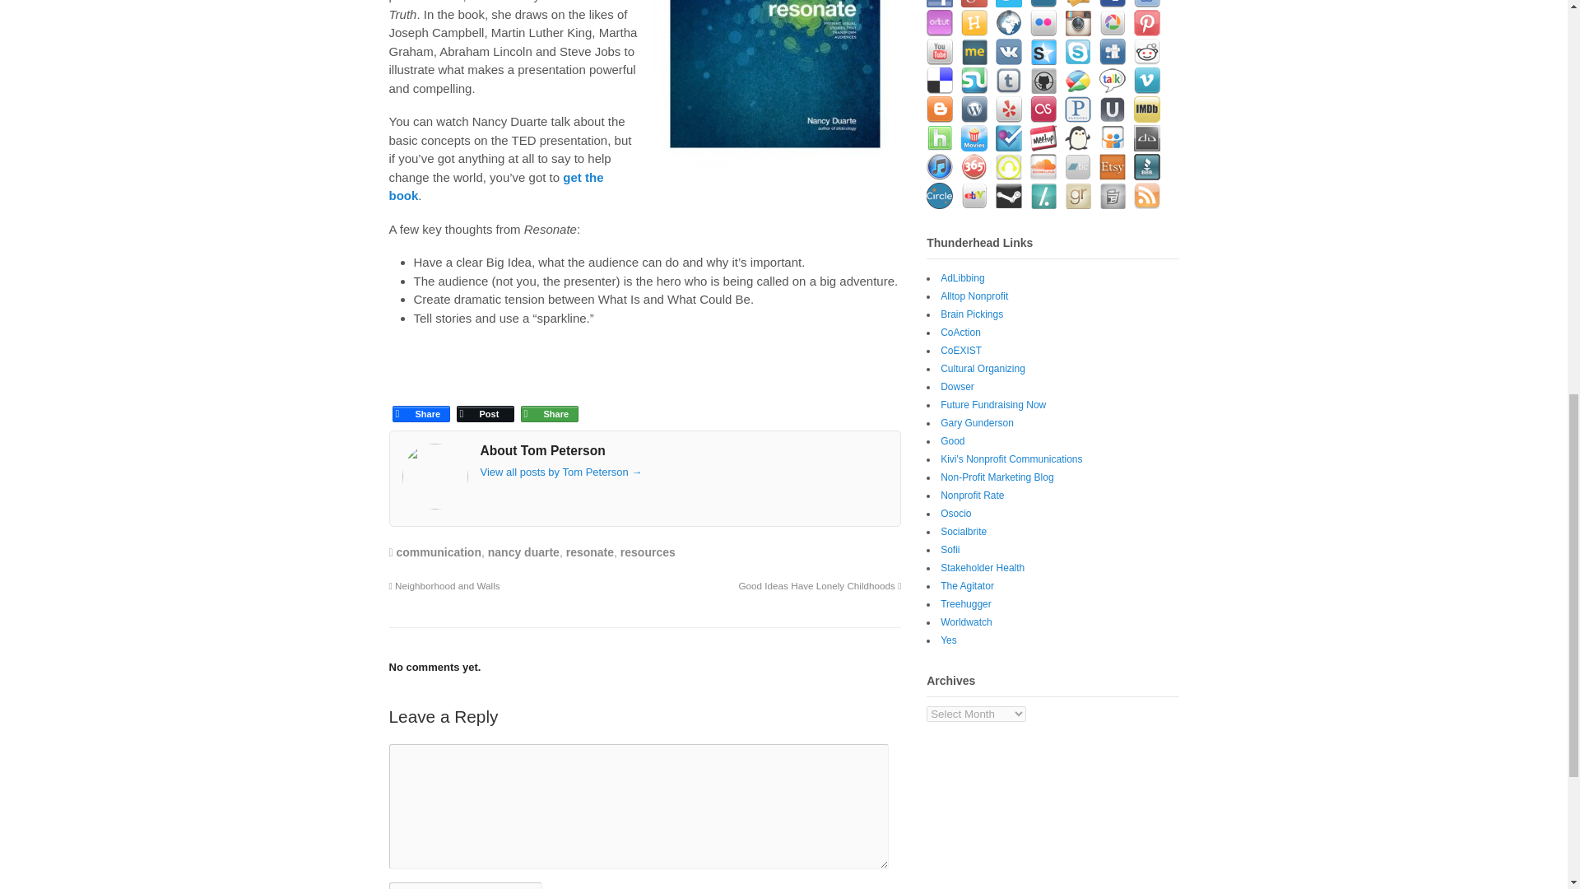 The image size is (1580, 889). I want to click on Resonate, Nancy Duarte, so click(775, 64).